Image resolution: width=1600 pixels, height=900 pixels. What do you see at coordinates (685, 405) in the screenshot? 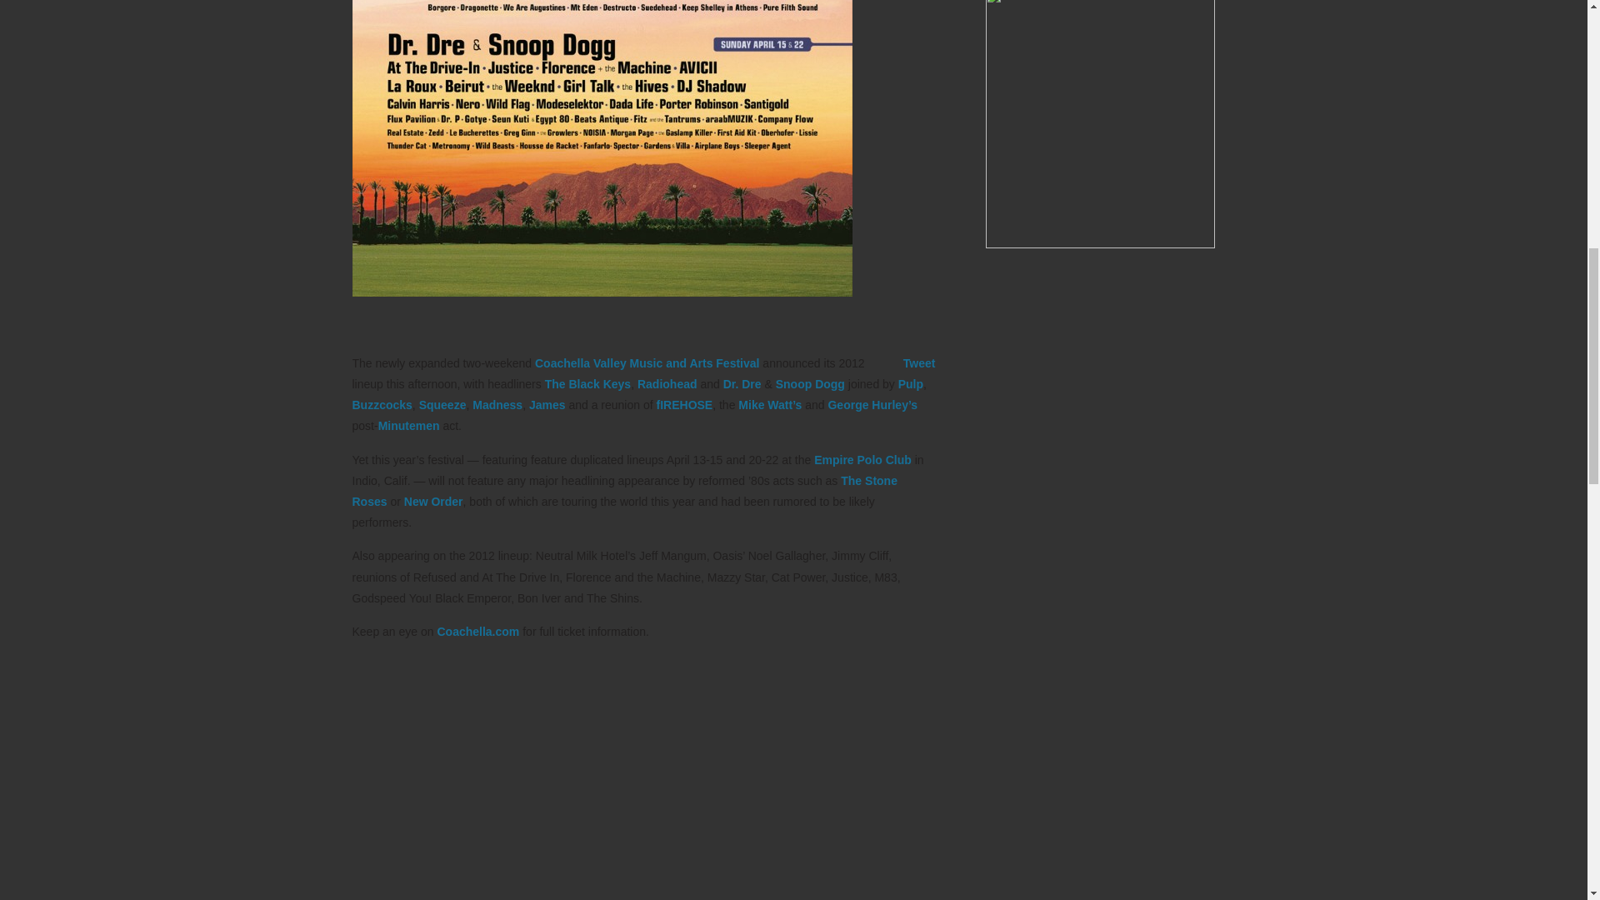
I see `fIREHOSE` at bounding box center [685, 405].